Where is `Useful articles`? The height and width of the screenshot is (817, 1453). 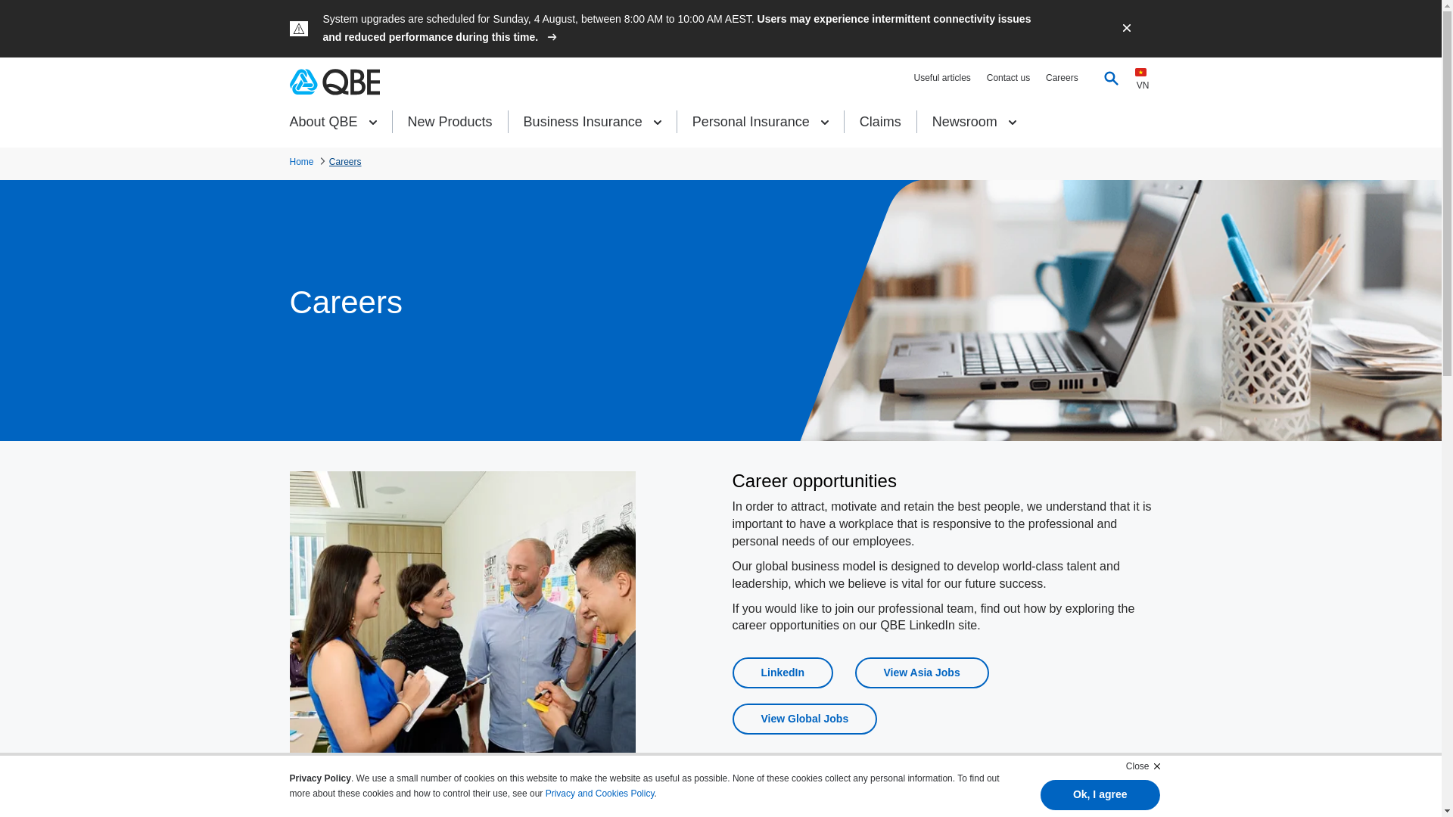
Useful articles is located at coordinates (941, 78).